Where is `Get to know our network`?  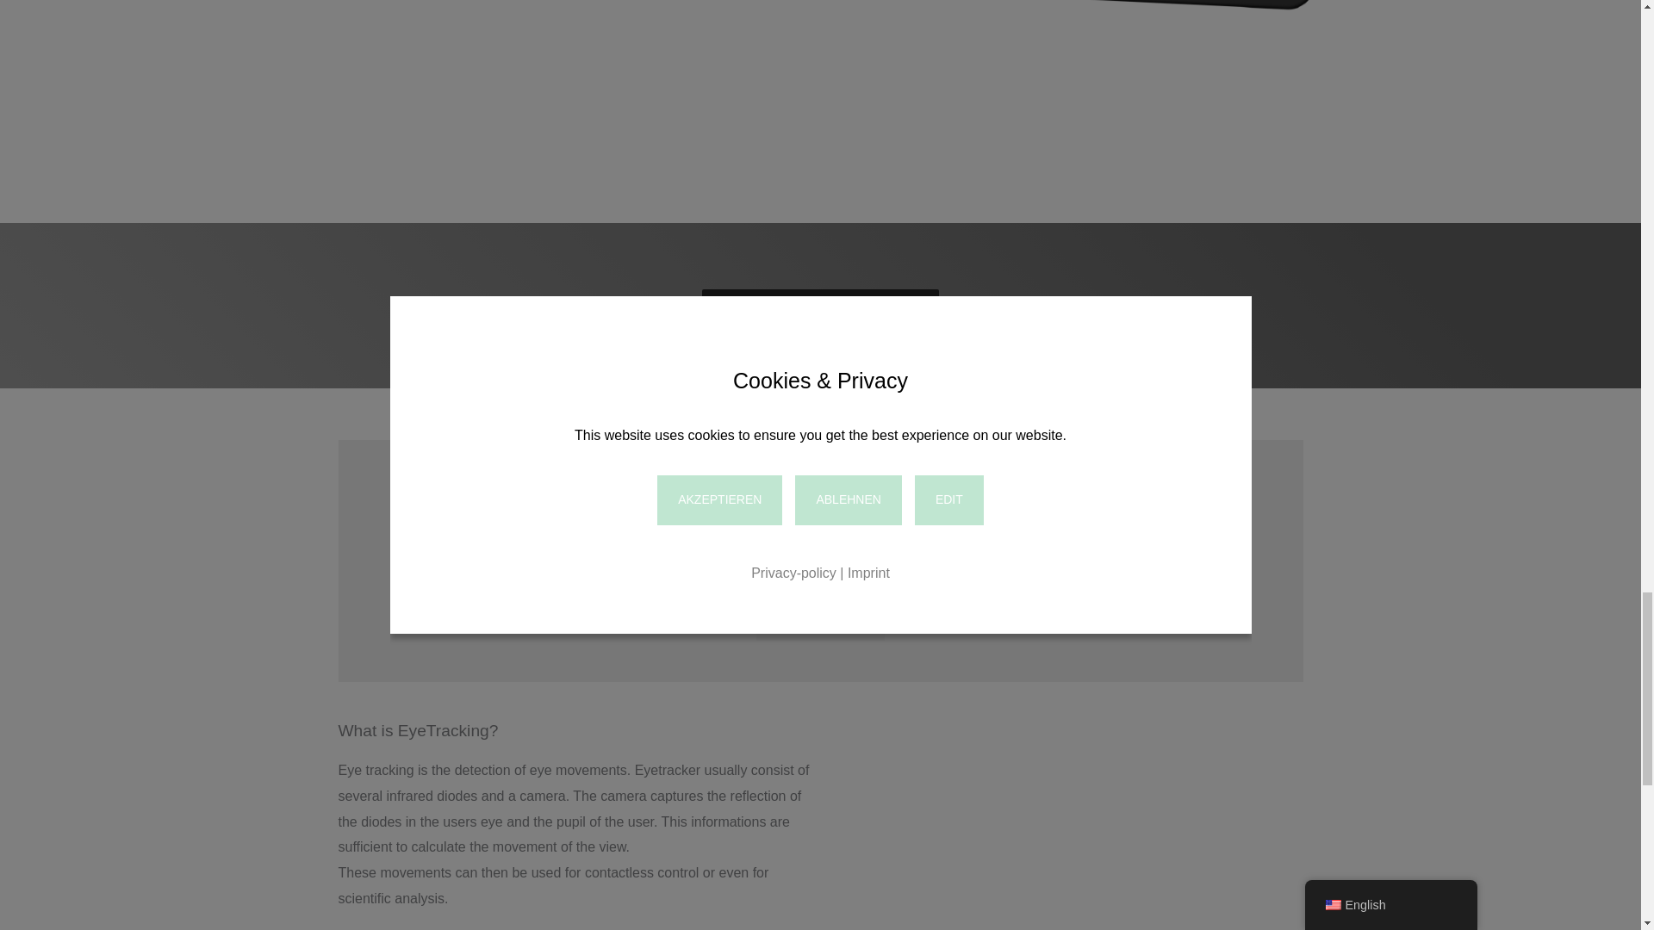
Get to know our network is located at coordinates (820, 305).